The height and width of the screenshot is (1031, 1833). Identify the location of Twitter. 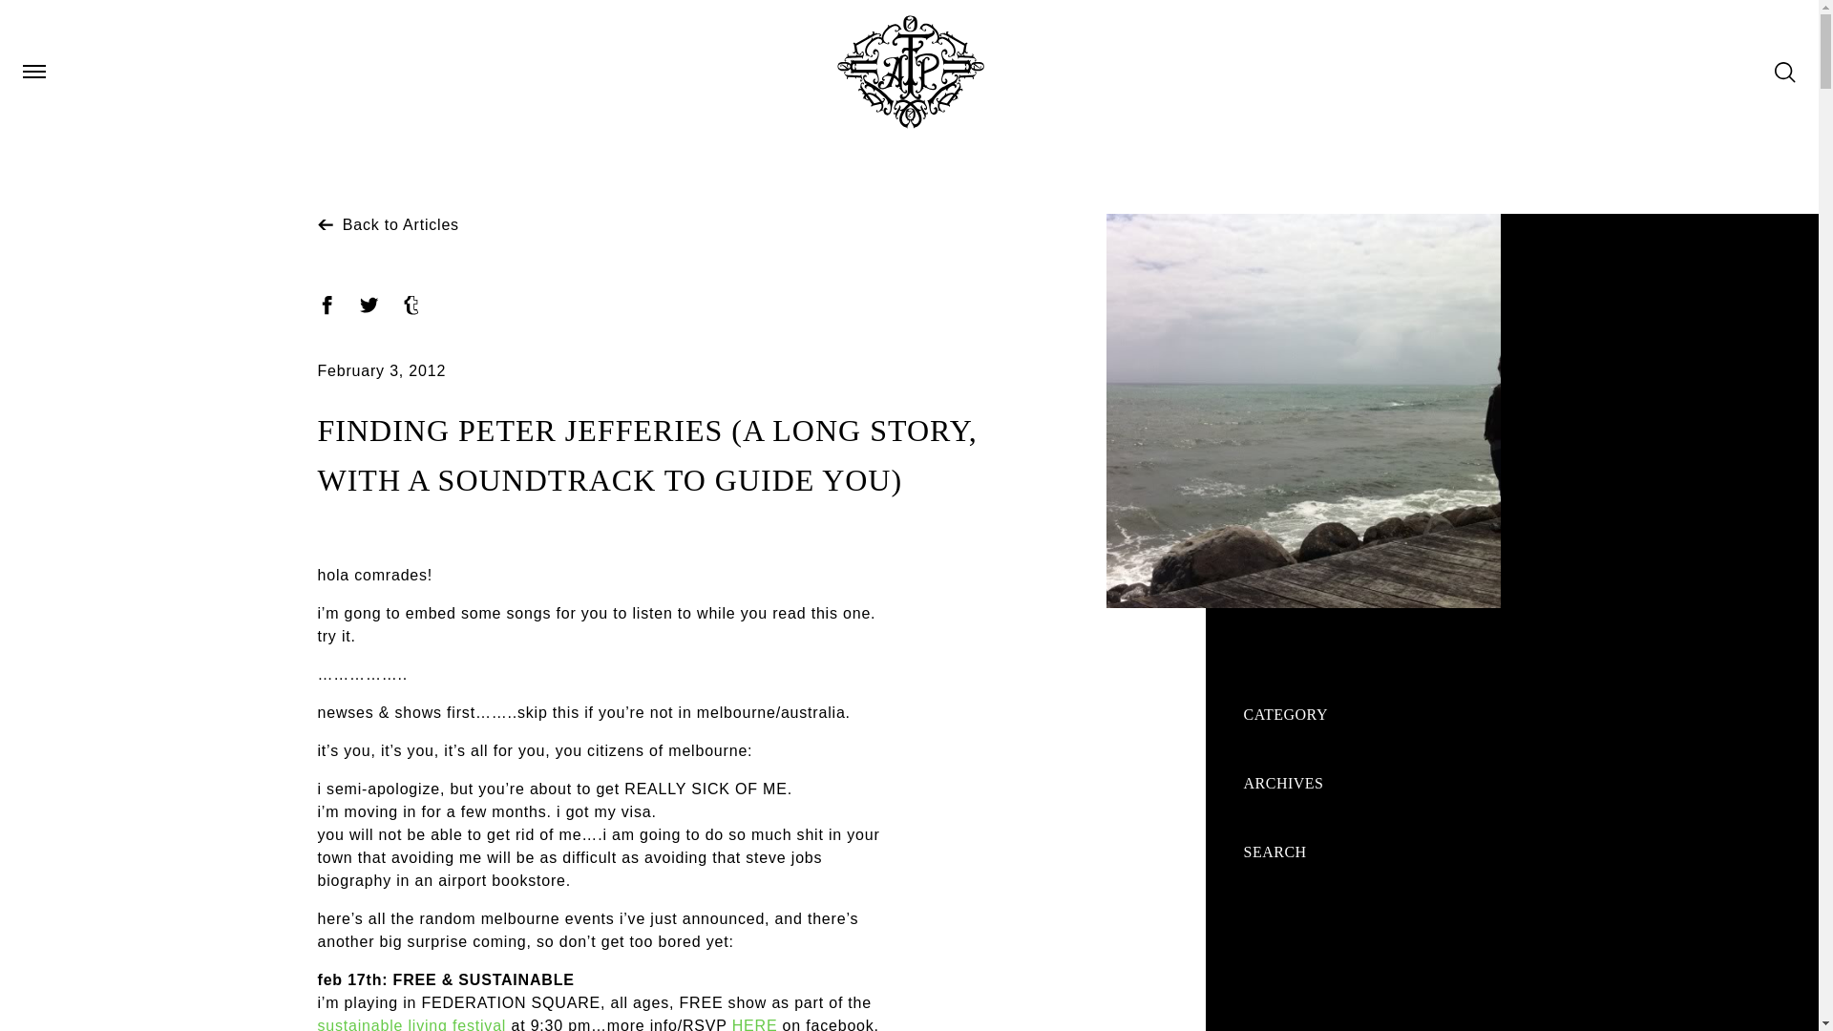
(369, 305).